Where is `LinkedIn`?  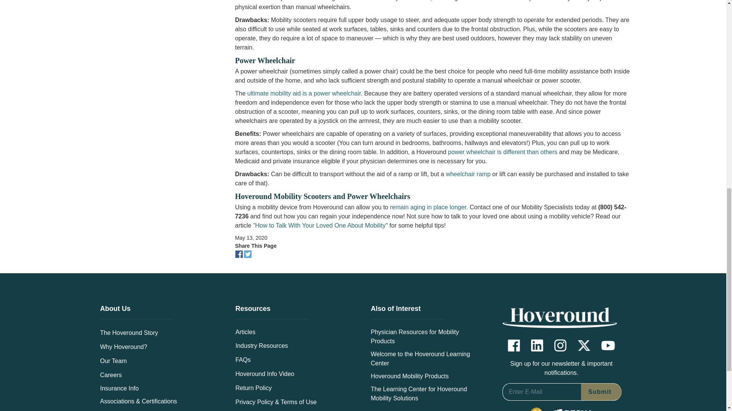
LinkedIn is located at coordinates (537, 346).